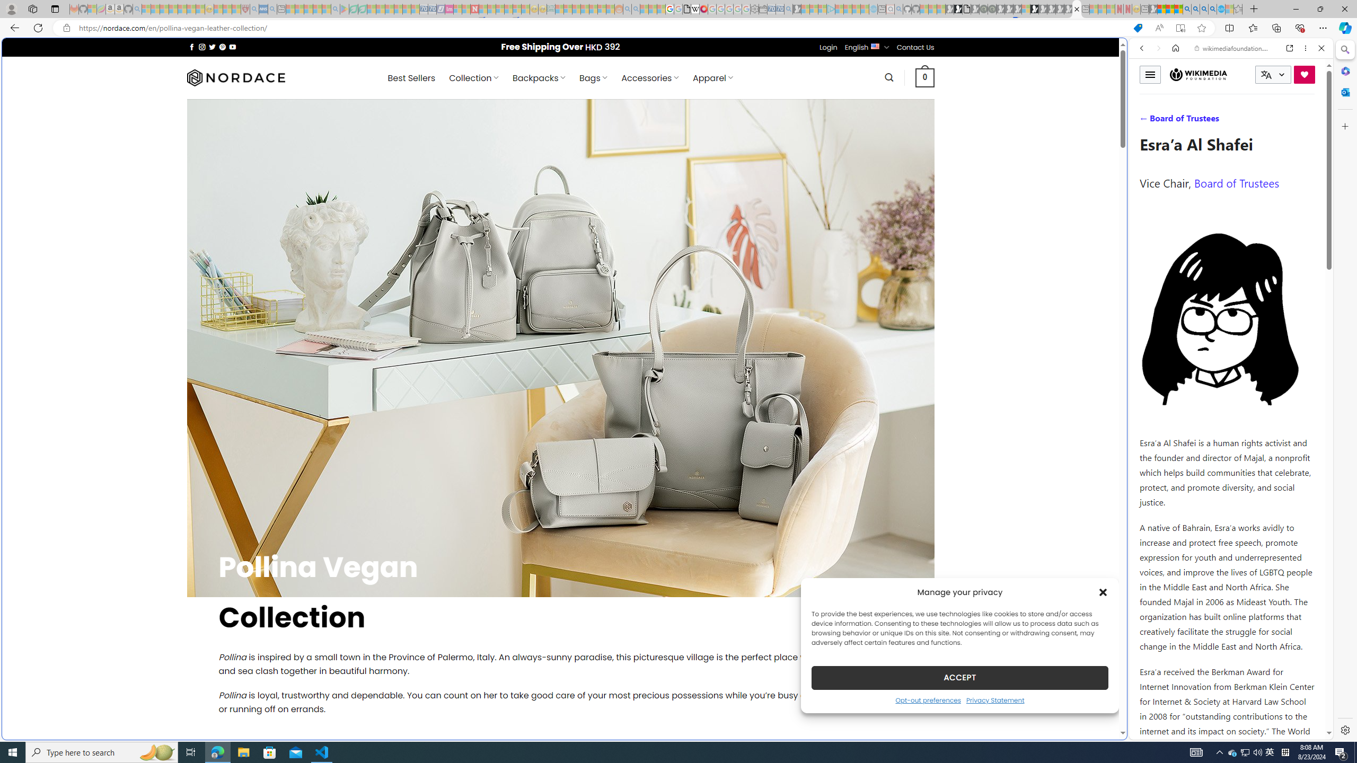 The image size is (1357, 763). What do you see at coordinates (202, 47) in the screenshot?
I see `Follow on Instagram` at bounding box center [202, 47].